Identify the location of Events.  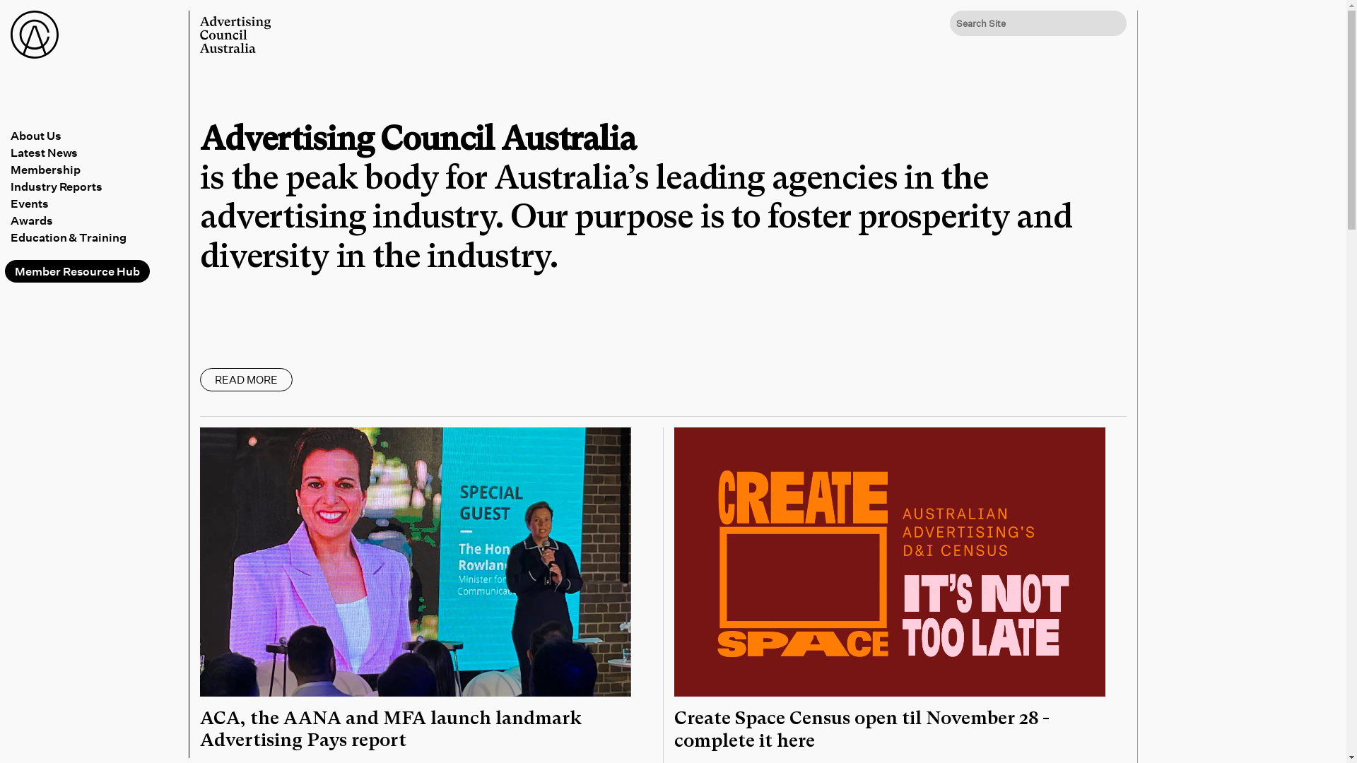
(98, 203).